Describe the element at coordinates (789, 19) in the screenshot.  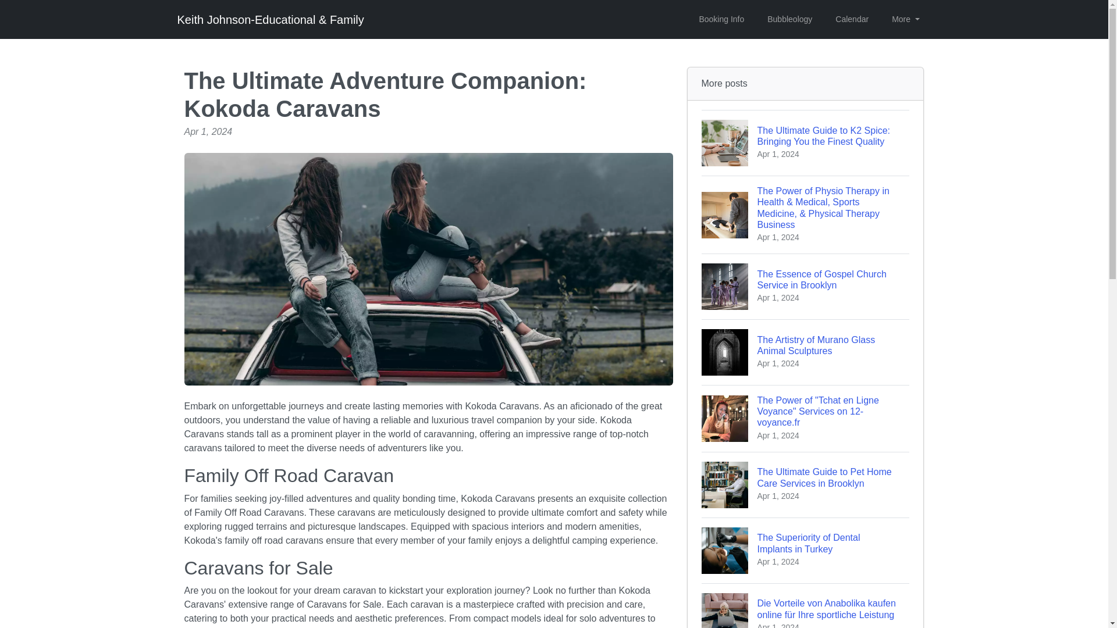
I see `Bubbleology` at that location.